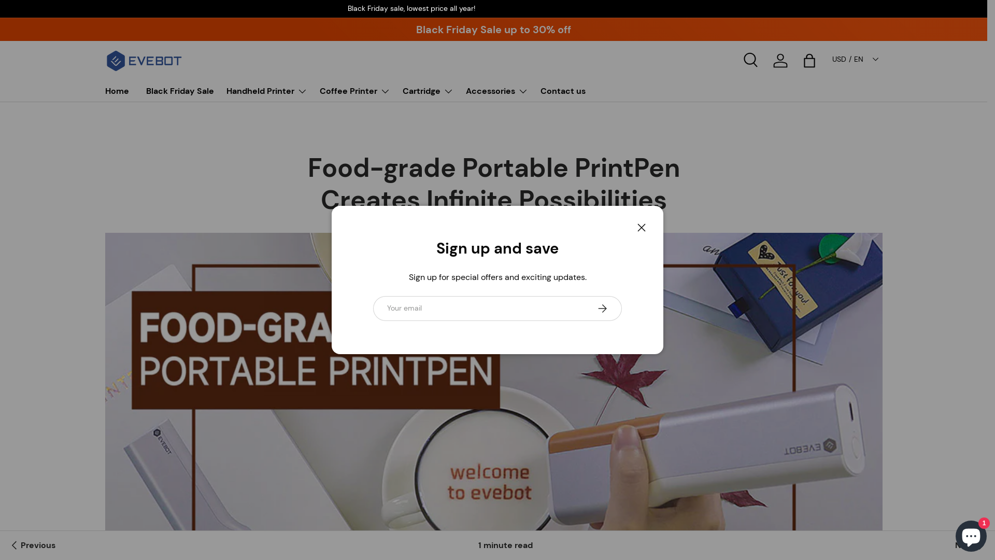 The width and height of the screenshot is (995, 560). I want to click on Contact us, so click(563, 91).